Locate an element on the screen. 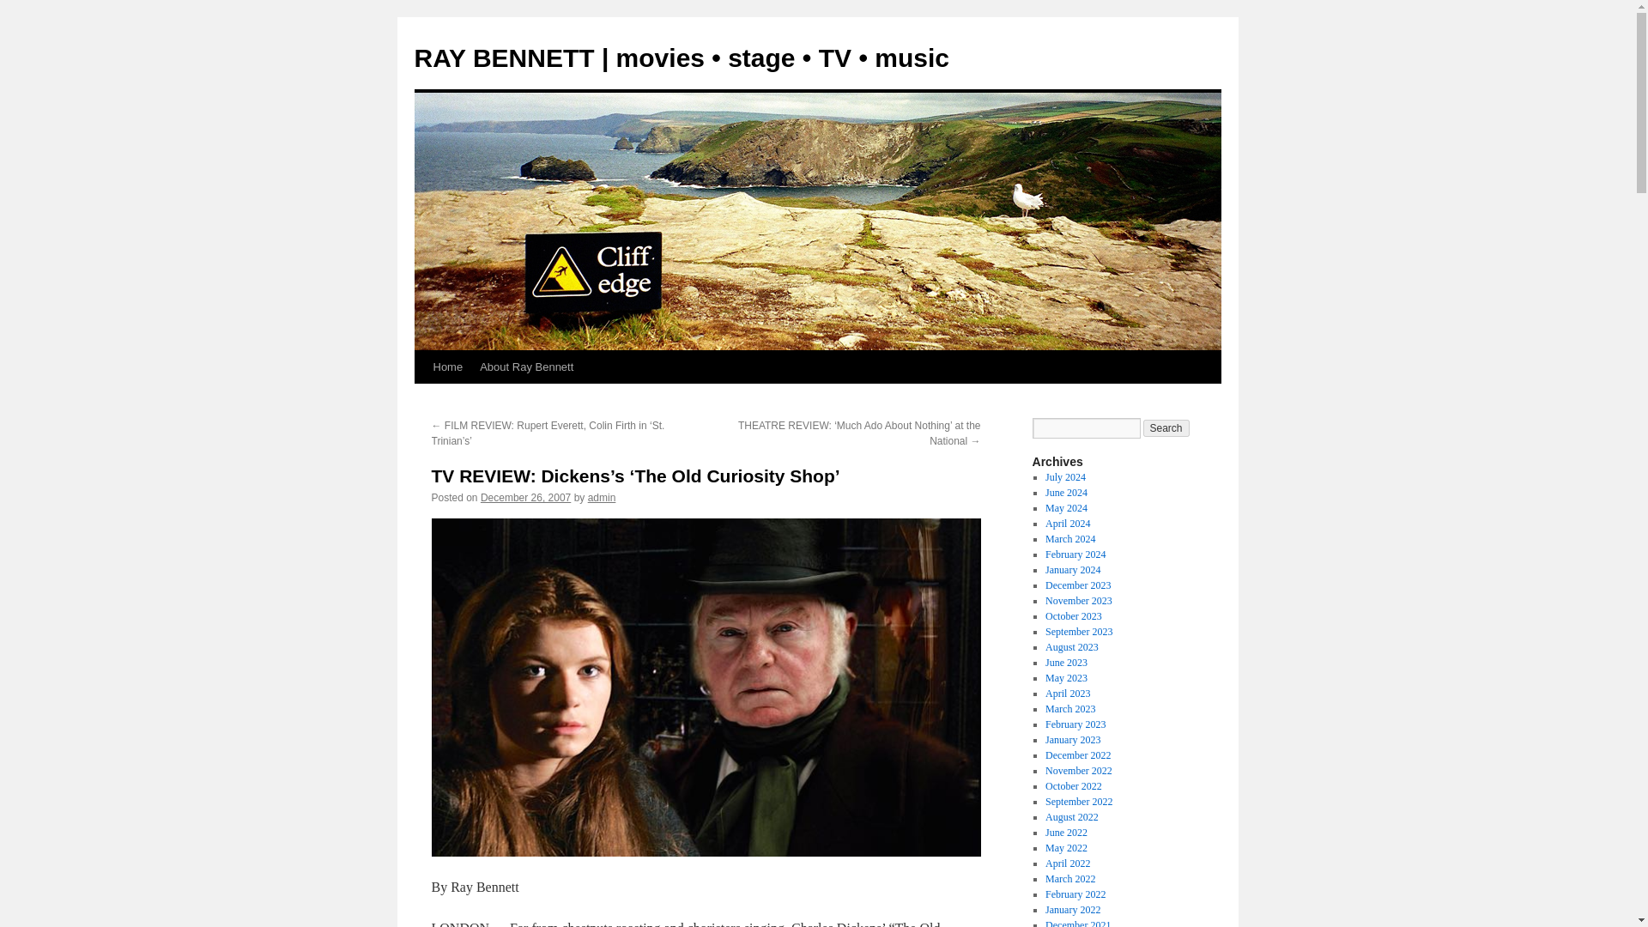 This screenshot has height=927, width=1648. December 2023 is located at coordinates (1078, 585).